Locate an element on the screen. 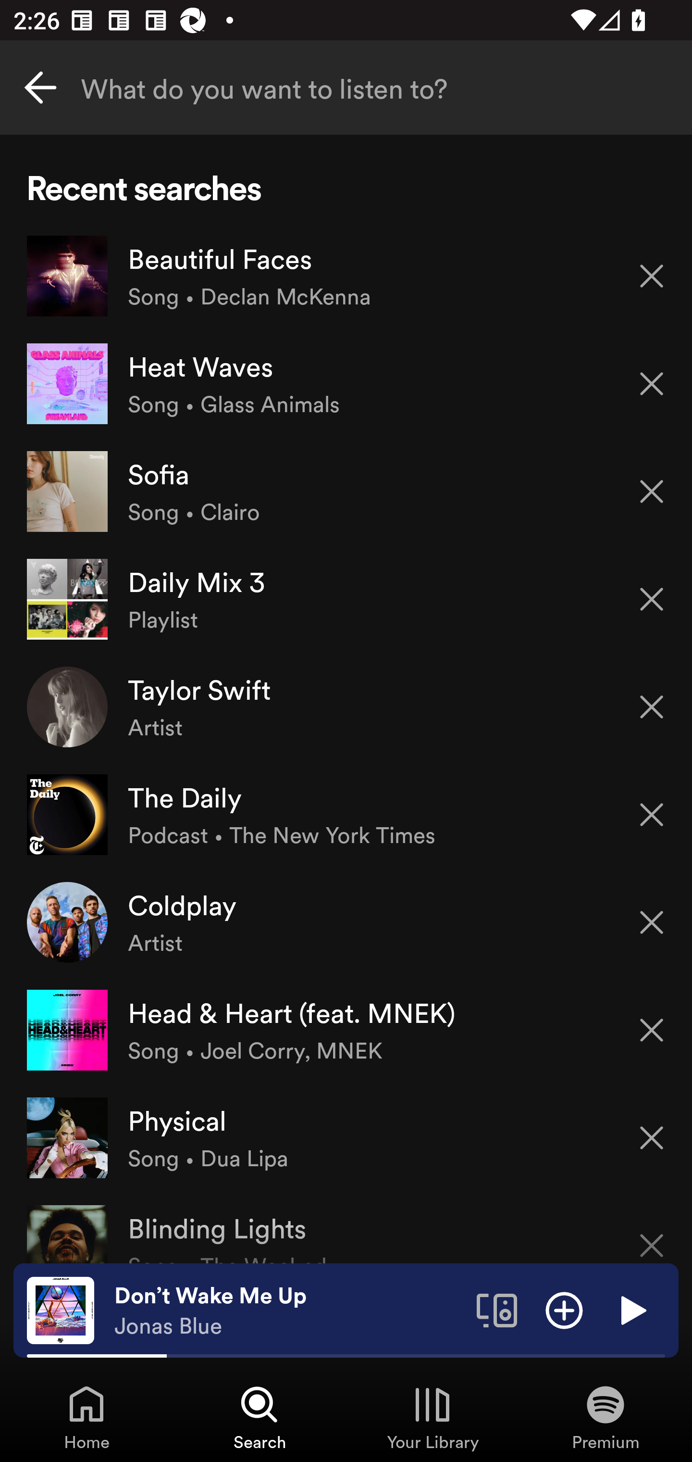 The height and width of the screenshot is (1462, 692). Remove is located at coordinates (652, 1234).